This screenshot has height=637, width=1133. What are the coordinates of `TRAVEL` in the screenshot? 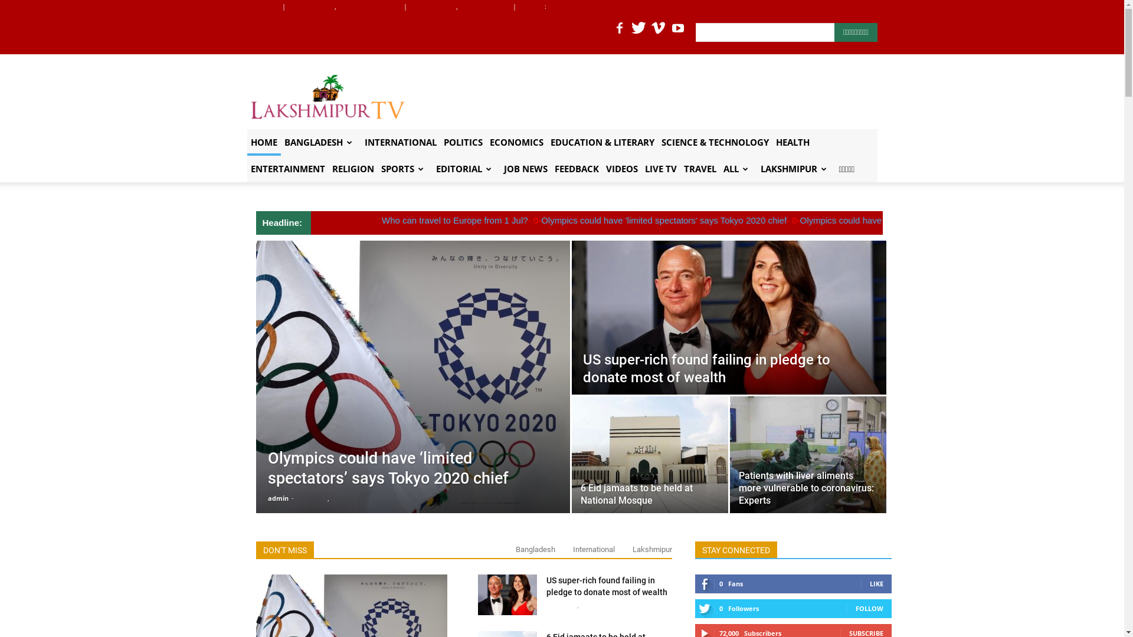 It's located at (700, 169).